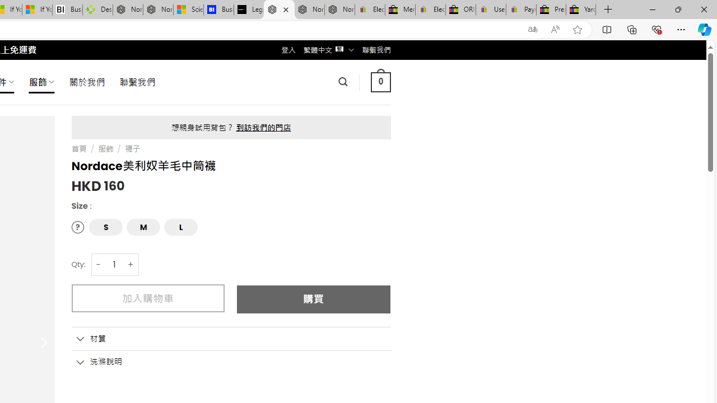 The image size is (717, 403). Describe the element at coordinates (97, 10) in the screenshot. I see `Descarga Driver Updater` at that location.